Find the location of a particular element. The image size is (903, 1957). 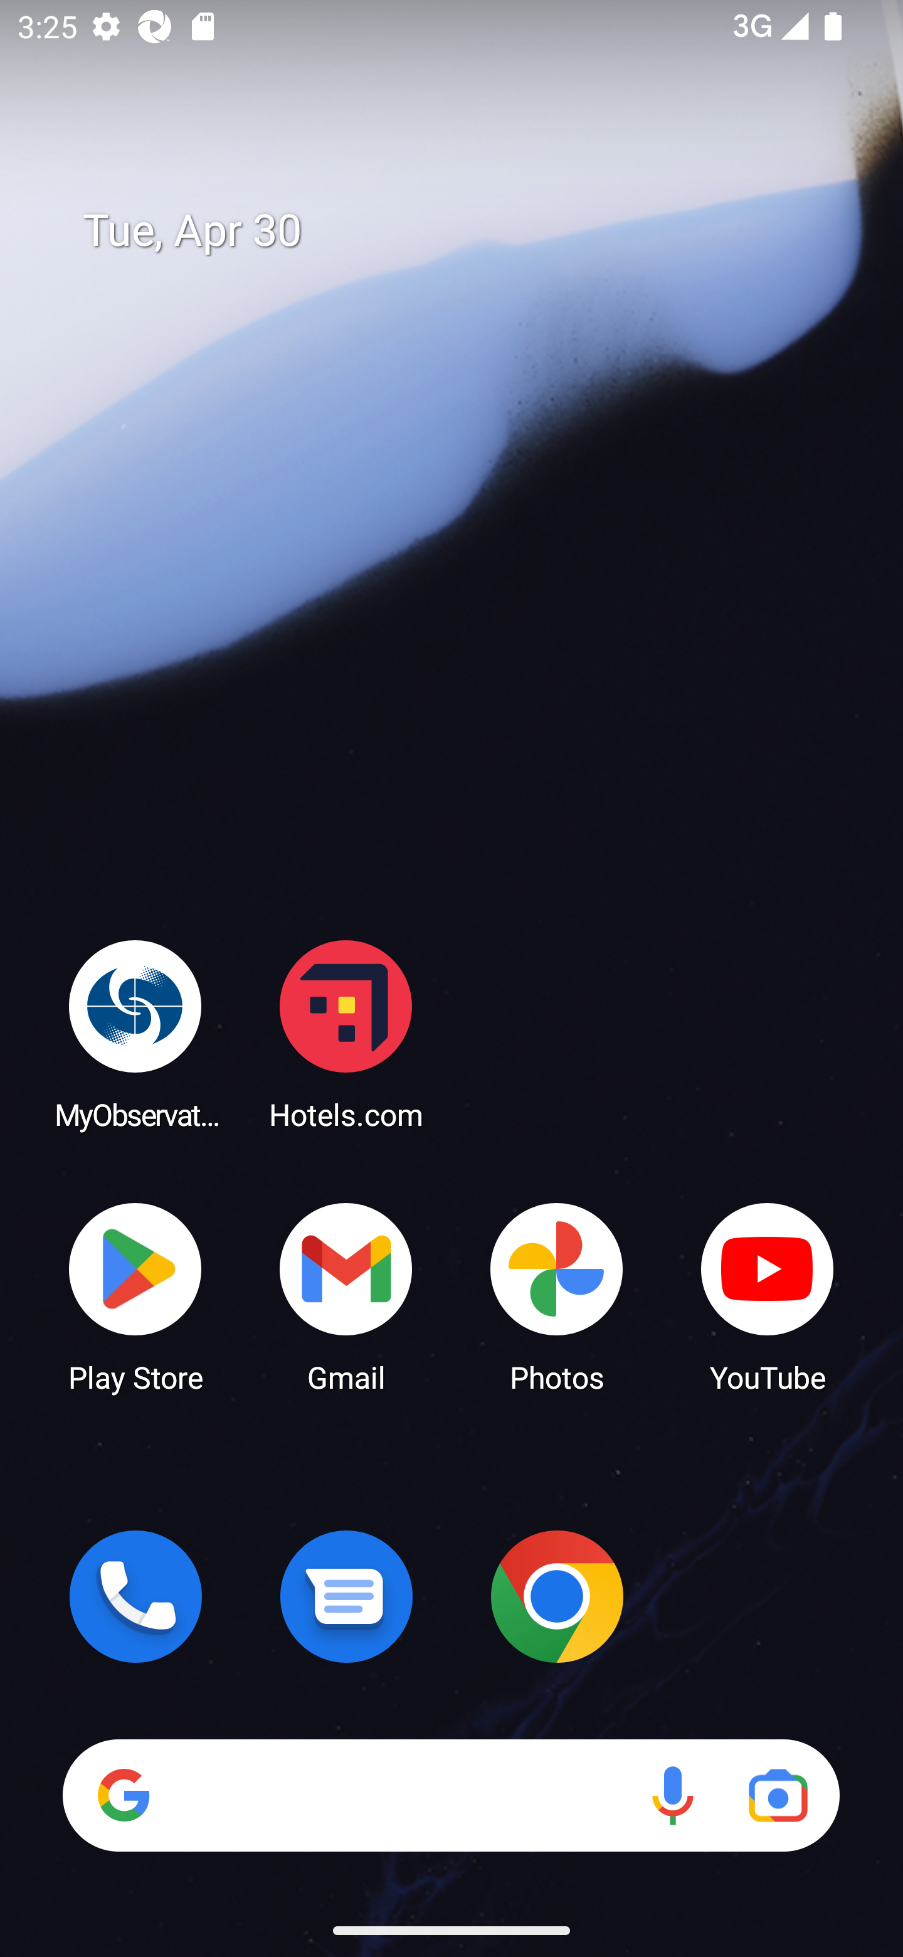

Messages is located at coordinates (346, 1596).